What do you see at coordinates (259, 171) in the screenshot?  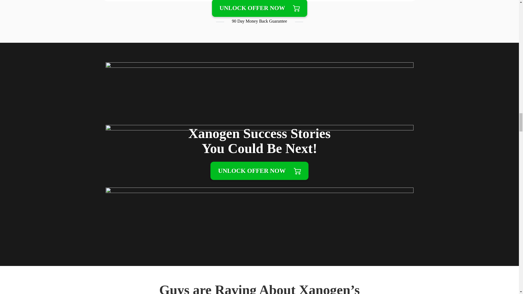 I see `UNLOCK OFFER NOW` at bounding box center [259, 171].